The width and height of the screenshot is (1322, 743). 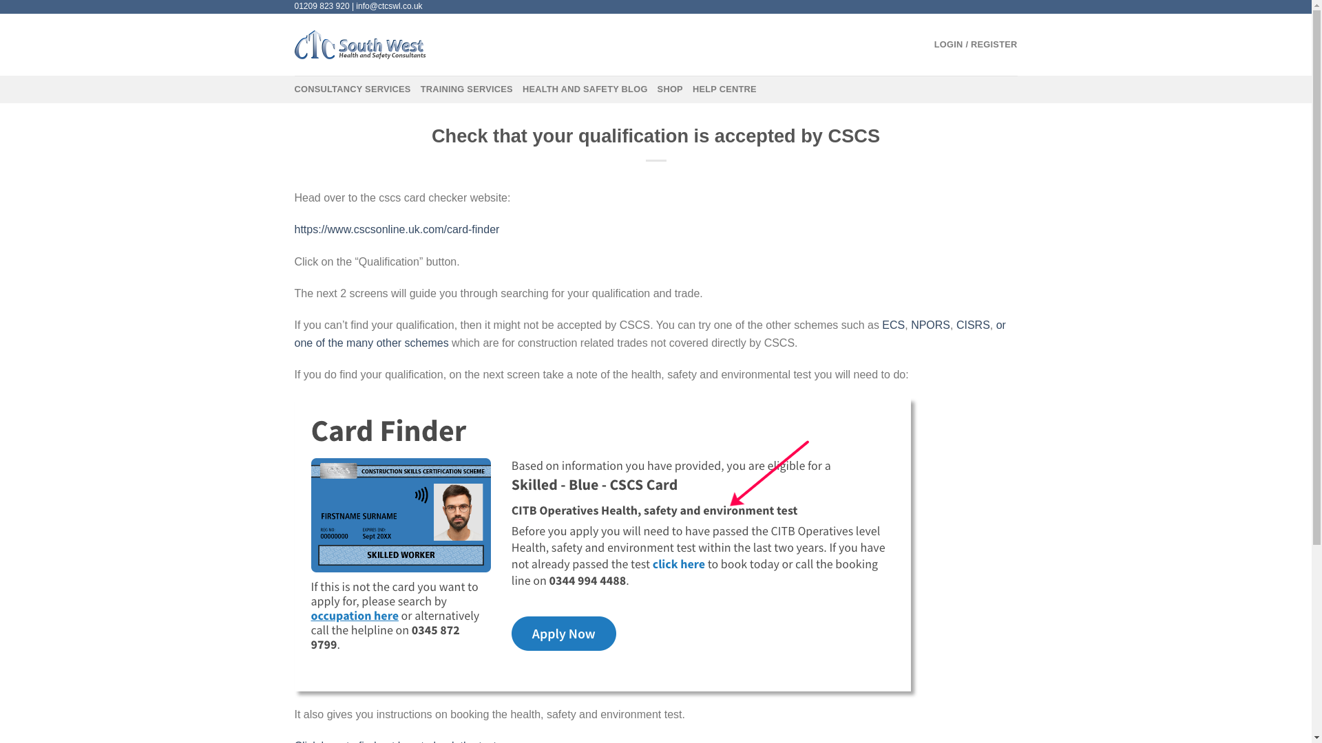 What do you see at coordinates (466, 89) in the screenshot?
I see `TRAINING SERVICES` at bounding box center [466, 89].